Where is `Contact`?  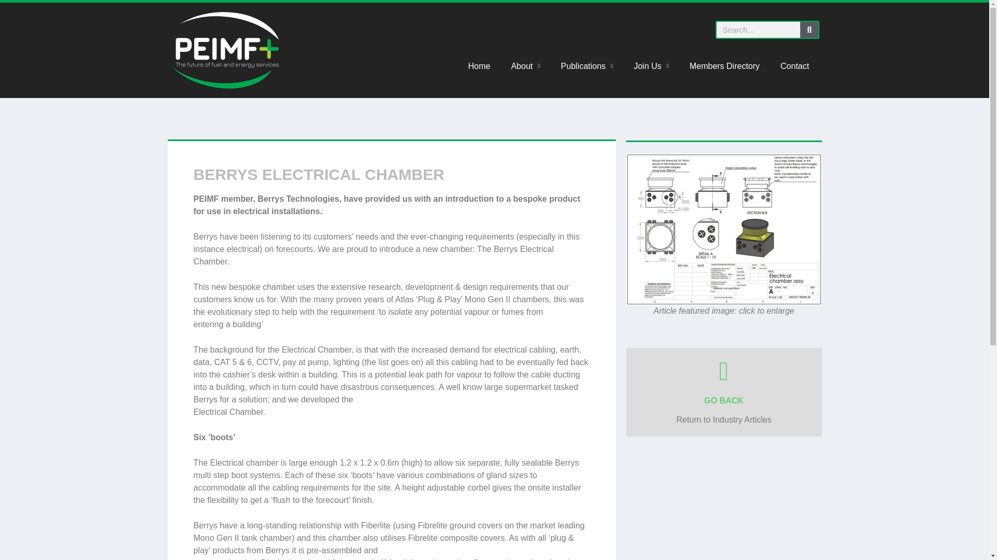 Contact is located at coordinates (794, 66).